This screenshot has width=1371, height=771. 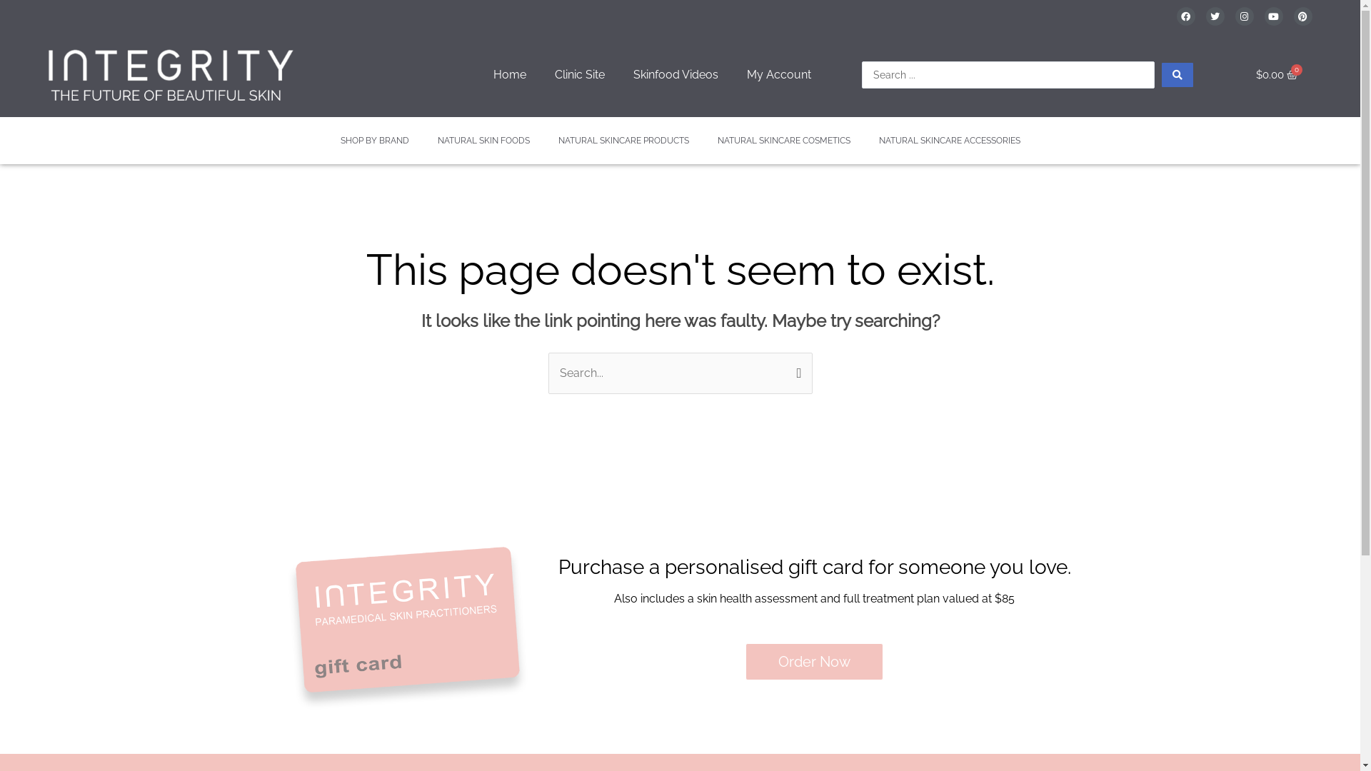 What do you see at coordinates (1215, 16) in the screenshot?
I see `Twitter` at bounding box center [1215, 16].